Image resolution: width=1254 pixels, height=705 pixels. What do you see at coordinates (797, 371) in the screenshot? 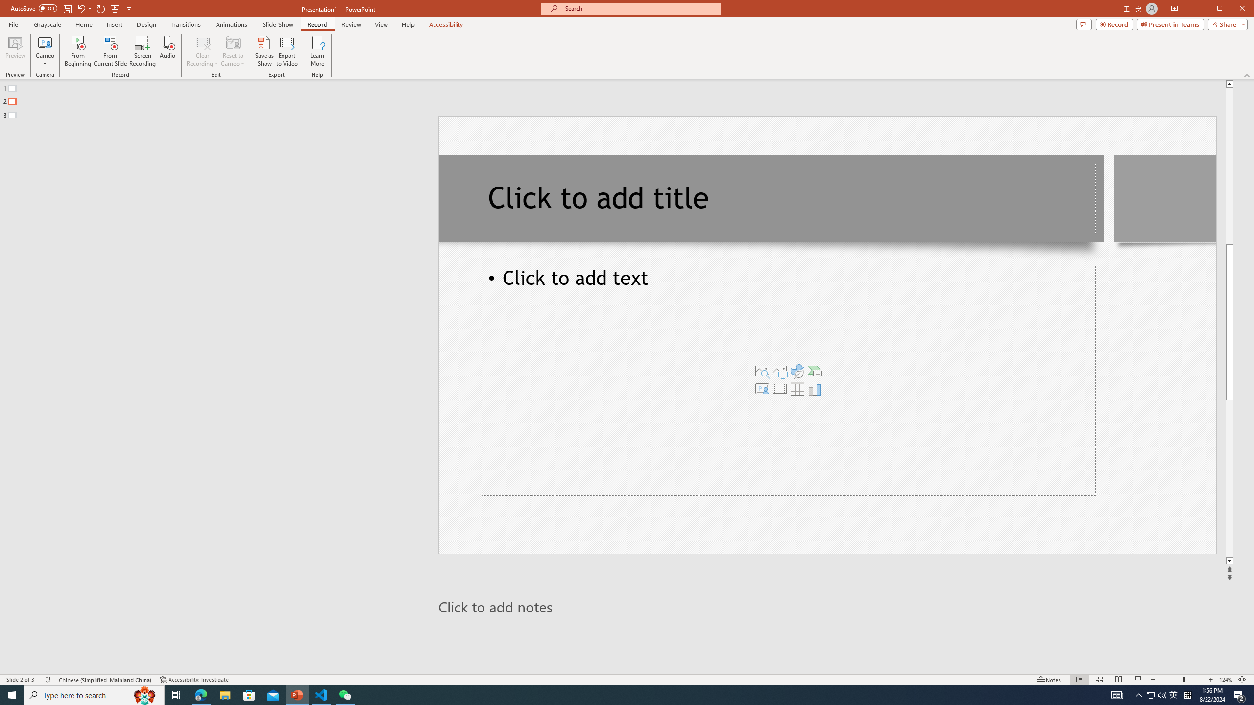
I see `Insert an Icon` at bounding box center [797, 371].